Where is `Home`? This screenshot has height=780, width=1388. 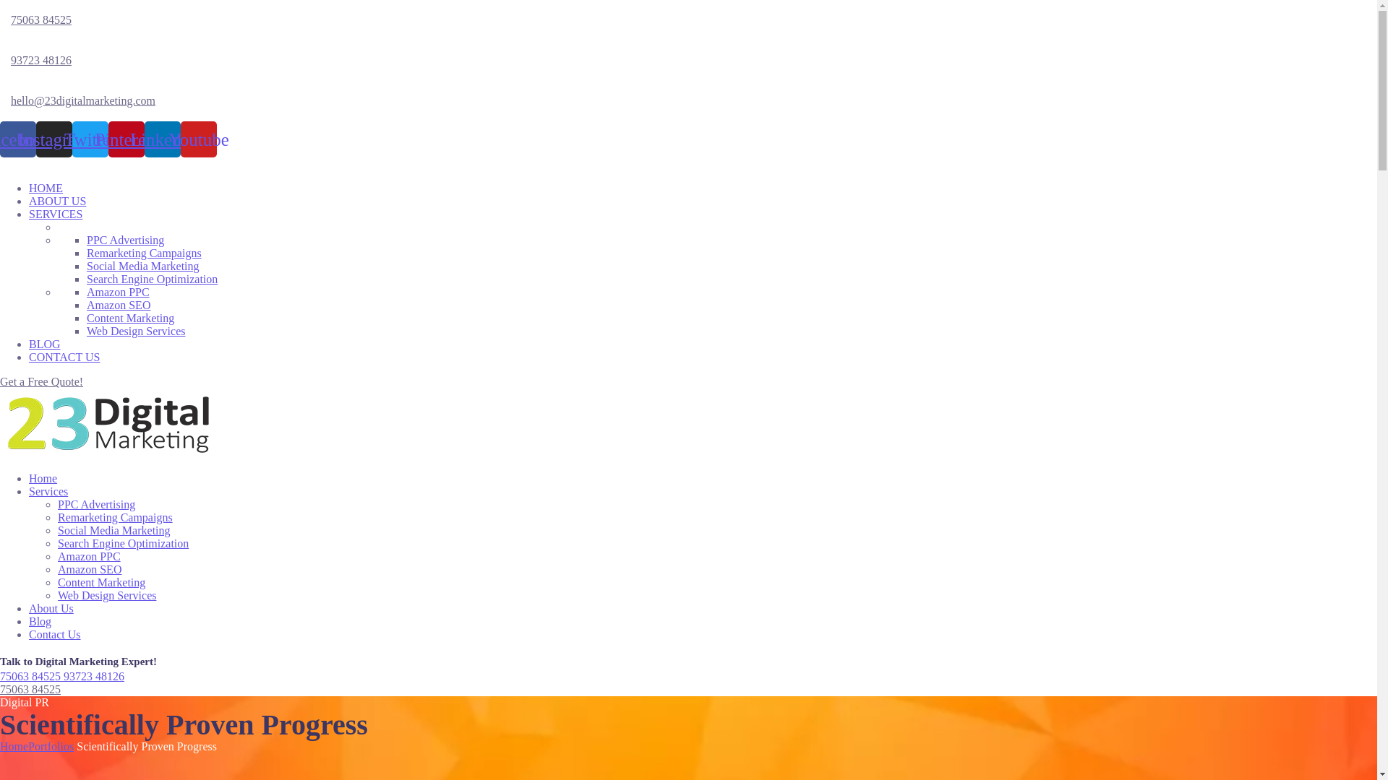
Home is located at coordinates (14, 747).